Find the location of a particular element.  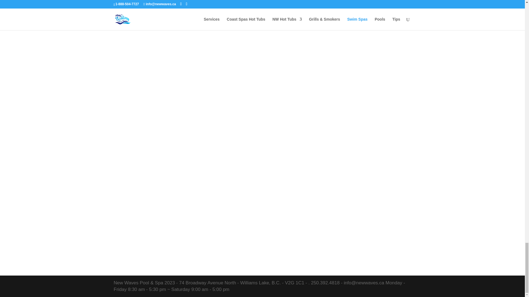

logo-hydrocyclonic is located at coordinates (160, 8).